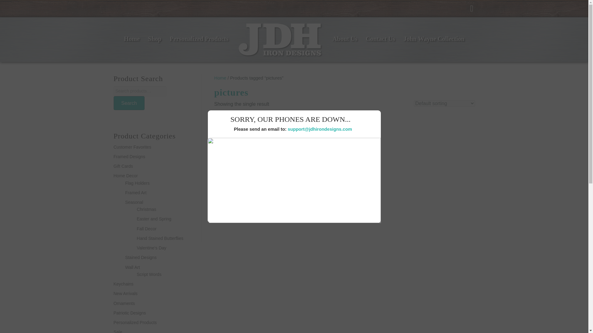 The height and width of the screenshot is (333, 593). What do you see at coordinates (134, 202) in the screenshot?
I see `Seasonal` at bounding box center [134, 202].